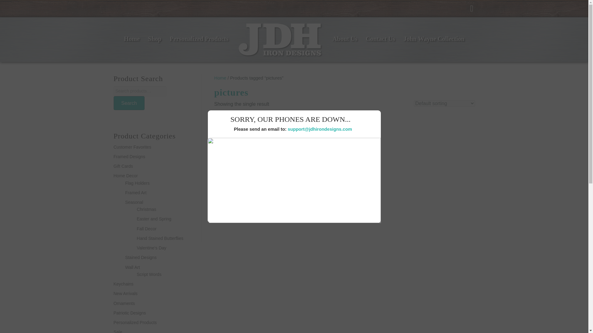 The height and width of the screenshot is (333, 593). What do you see at coordinates (134, 202) in the screenshot?
I see `Seasonal` at bounding box center [134, 202].